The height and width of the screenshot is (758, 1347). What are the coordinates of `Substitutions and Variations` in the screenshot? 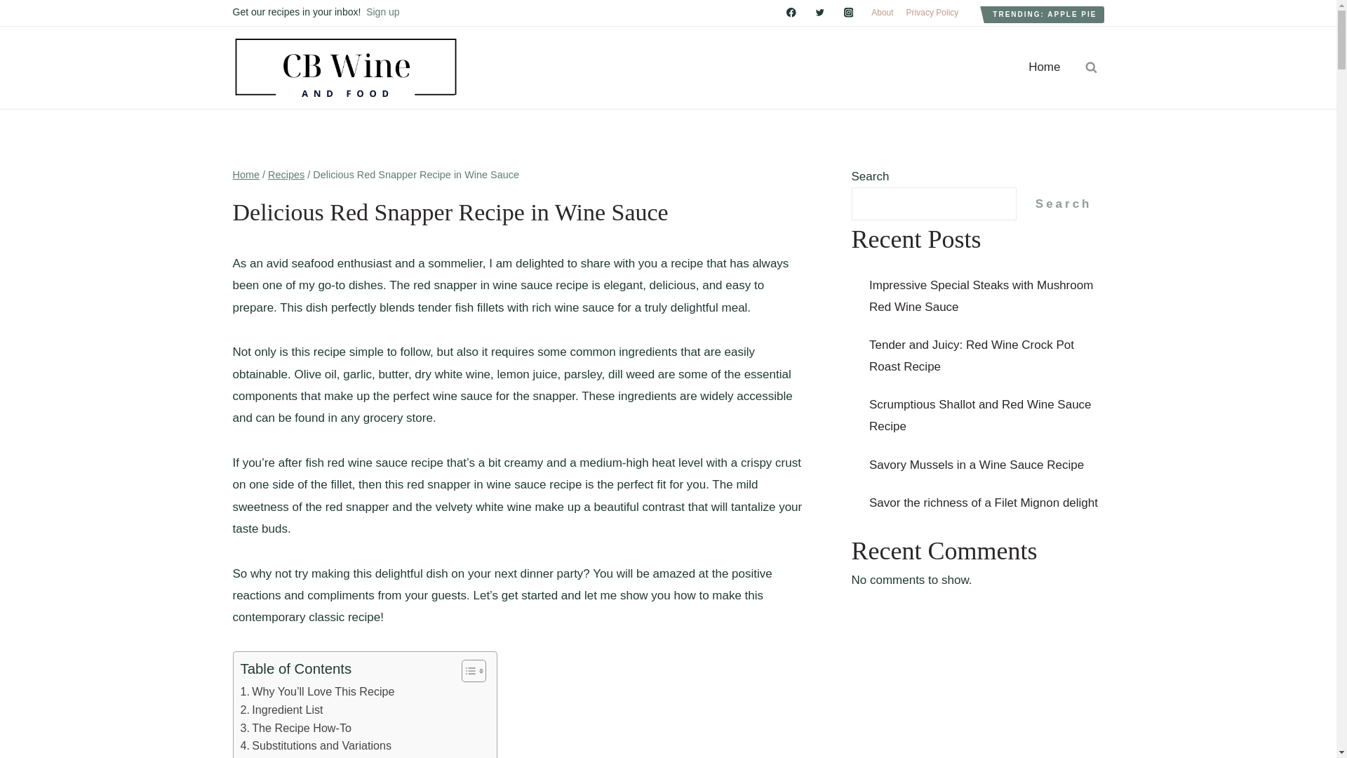 It's located at (316, 745).